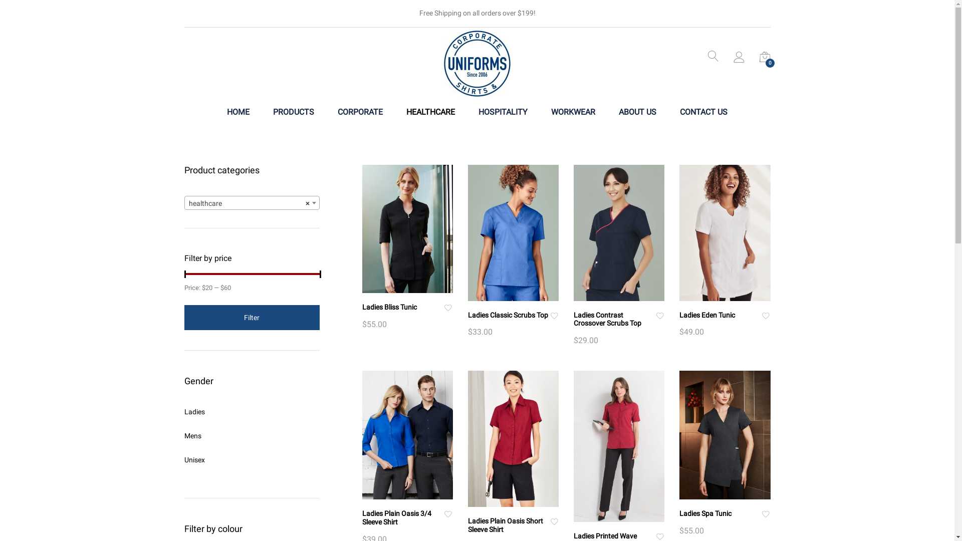  Describe the element at coordinates (506, 525) in the screenshot. I see `Ladies Plain Oasis Short Sleeve Shirt` at that location.